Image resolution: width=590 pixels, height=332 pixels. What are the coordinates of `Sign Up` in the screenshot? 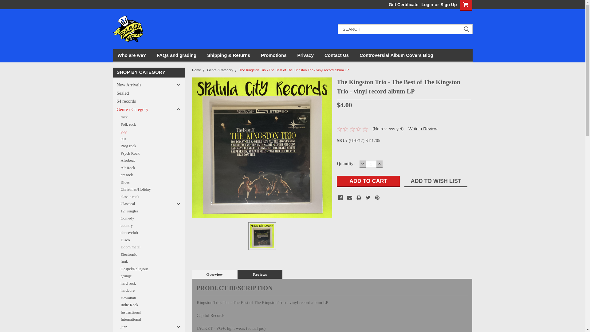 It's located at (448, 5).